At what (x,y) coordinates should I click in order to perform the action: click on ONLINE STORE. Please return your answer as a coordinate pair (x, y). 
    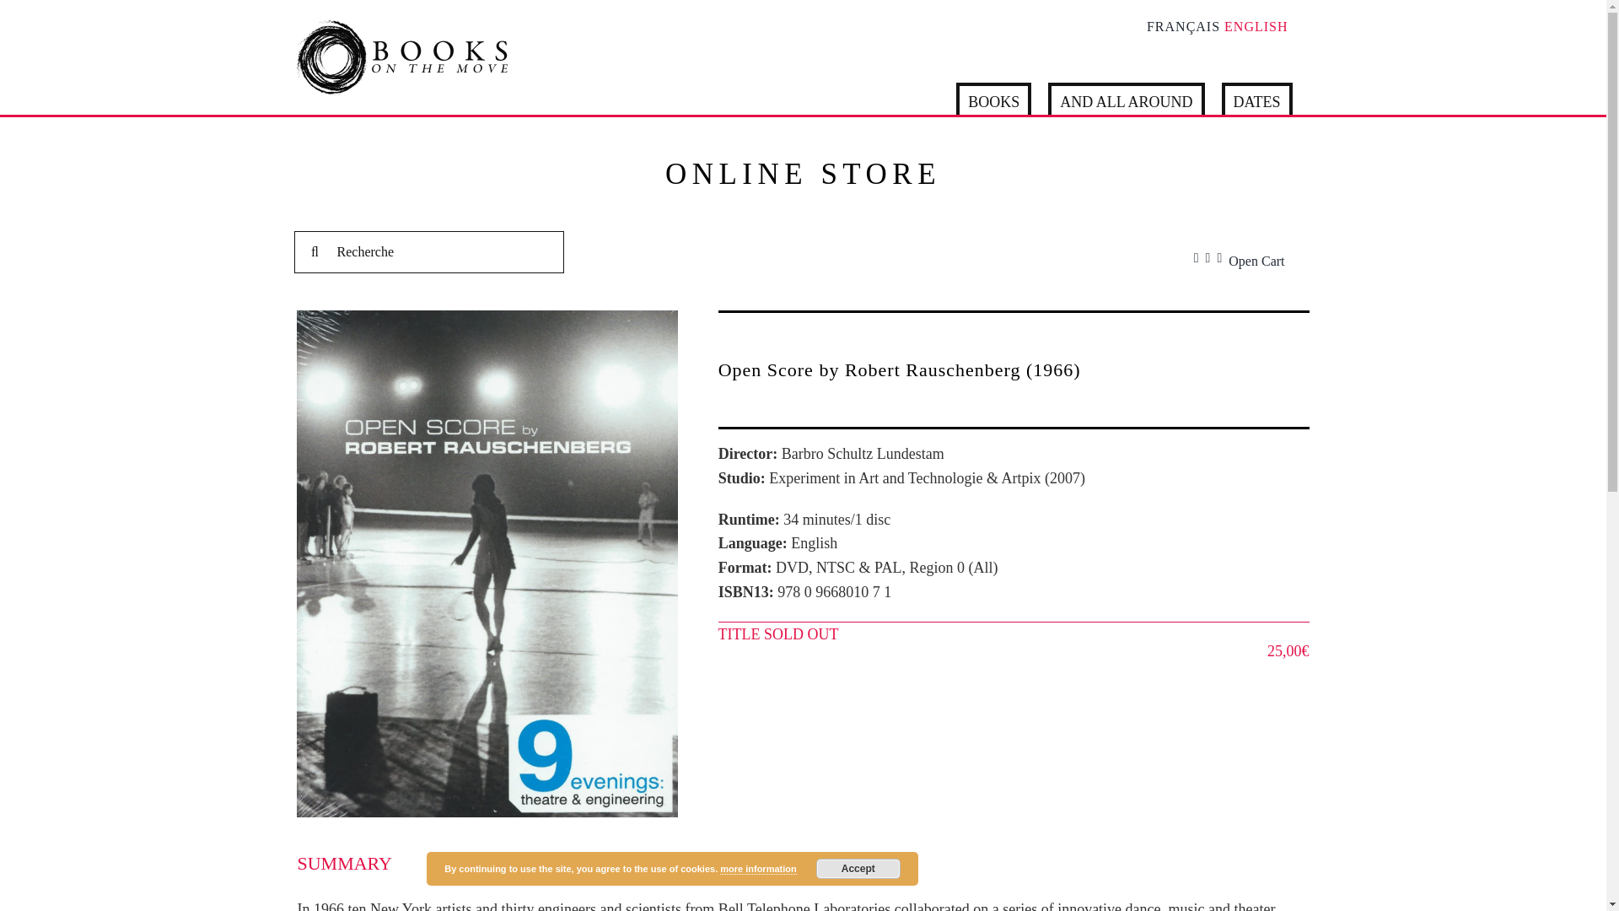
    Looking at the image, I should click on (803, 174).